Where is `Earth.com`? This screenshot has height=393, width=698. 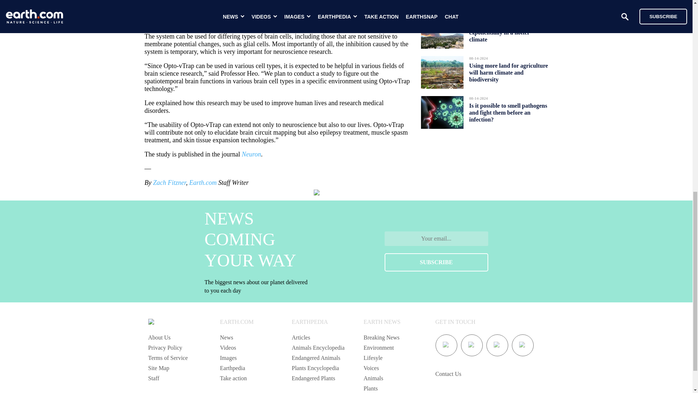
Earth.com is located at coordinates (203, 183).